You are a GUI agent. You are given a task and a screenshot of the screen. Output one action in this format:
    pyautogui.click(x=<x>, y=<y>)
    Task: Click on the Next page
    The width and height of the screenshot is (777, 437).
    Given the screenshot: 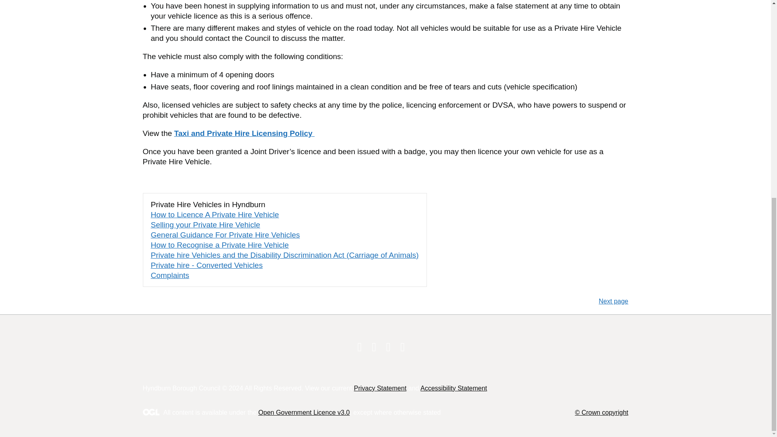 What is the action you would take?
    pyautogui.click(x=507, y=301)
    